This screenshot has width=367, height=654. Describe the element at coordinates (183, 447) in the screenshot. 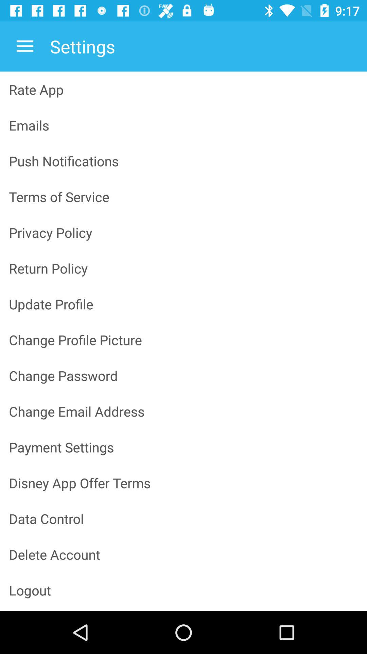

I see `jump to the payment settings icon` at that location.